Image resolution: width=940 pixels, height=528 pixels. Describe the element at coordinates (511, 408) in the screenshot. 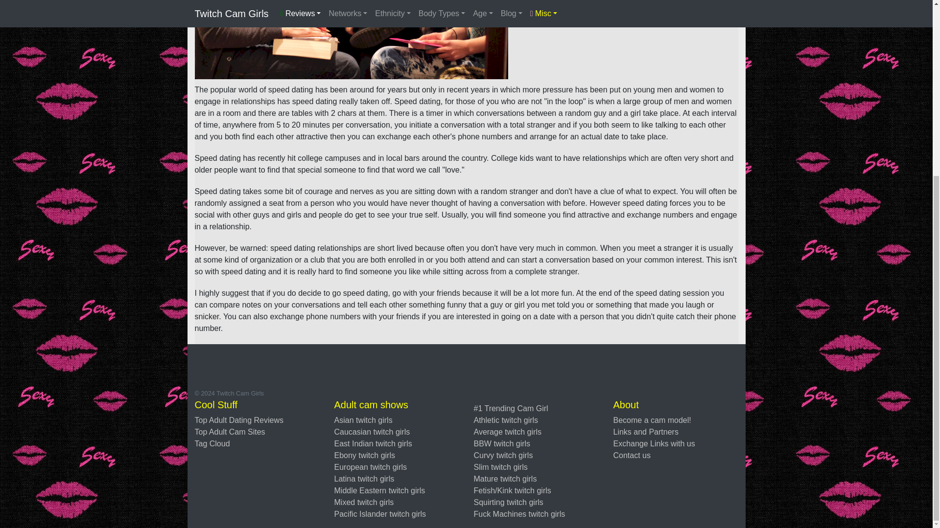

I see `Top trending cam girl on Twitch Cam Girls` at that location.